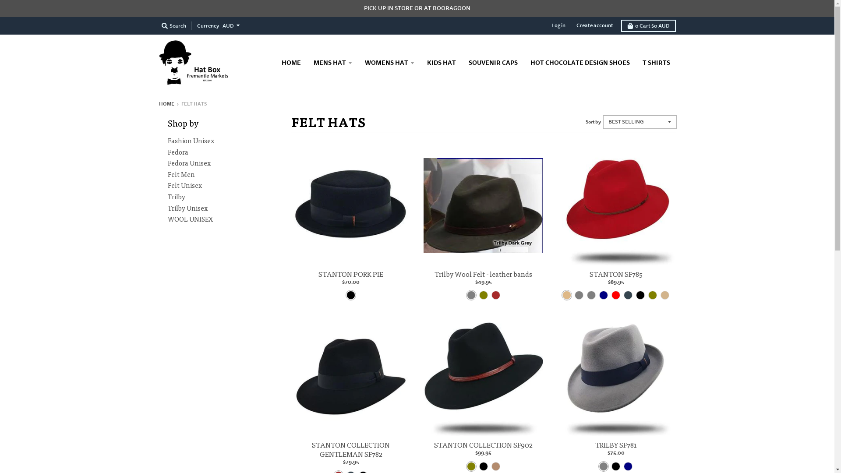 The image size is (841, 473). Describe the element at coordinates (653, 295) in the screenshot. I see `OLIVE` at that location.